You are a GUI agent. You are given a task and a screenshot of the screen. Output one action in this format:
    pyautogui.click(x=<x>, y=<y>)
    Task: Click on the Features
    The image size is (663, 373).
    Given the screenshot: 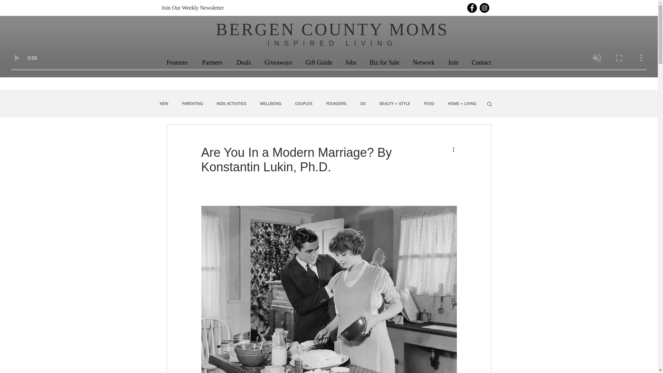 What is the action you would take?
    pyautogui.click(x=177, y=63)
    